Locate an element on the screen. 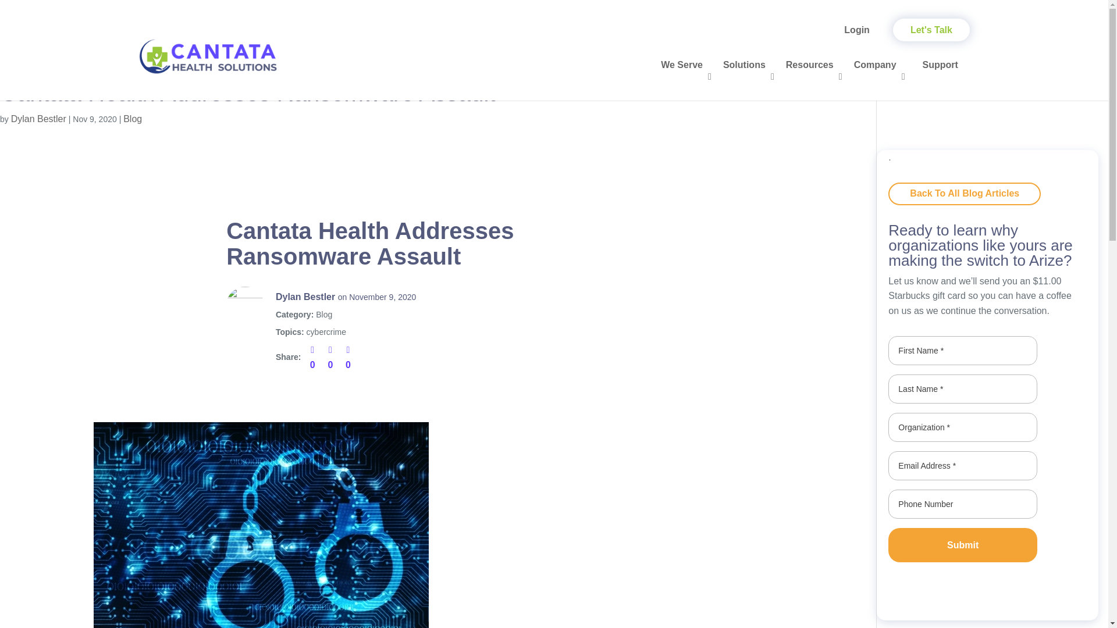  Login is located at coordinates (856, 30).